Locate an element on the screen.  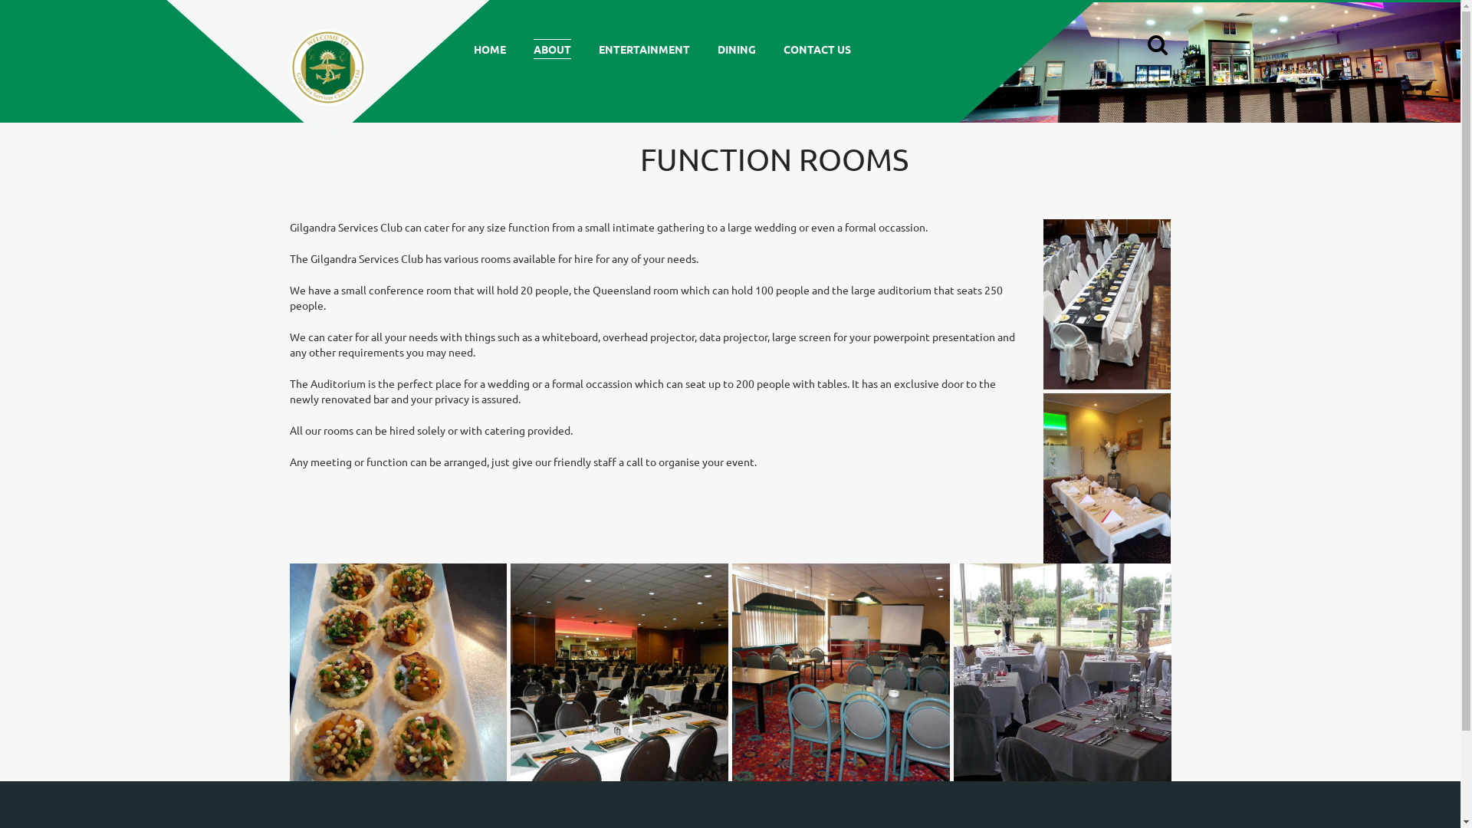
HOME is located at coordinates (490, 49).